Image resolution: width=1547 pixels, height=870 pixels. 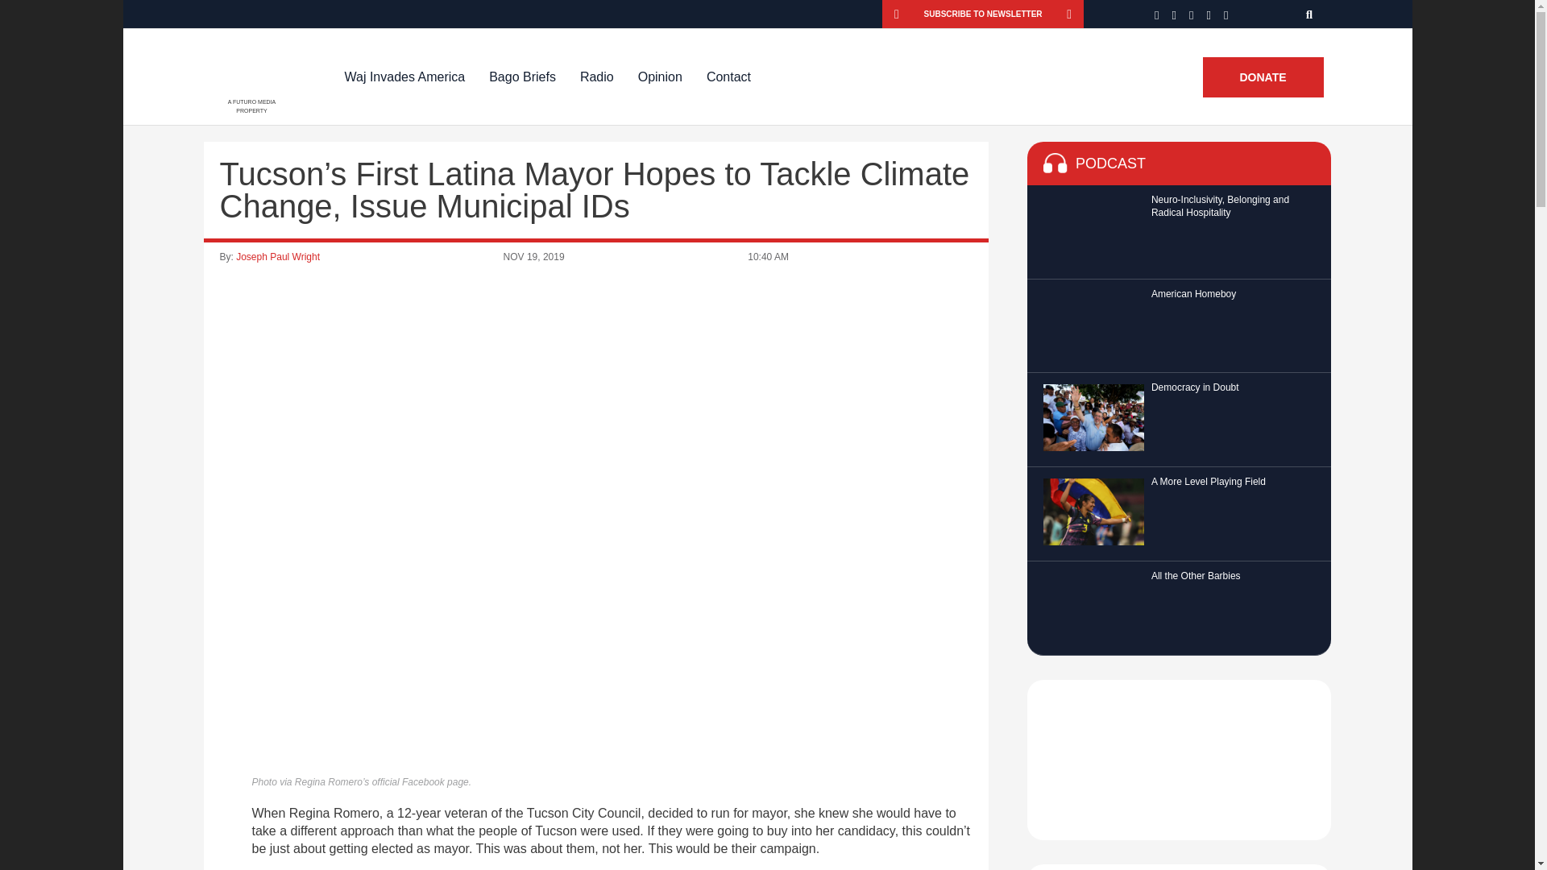 I want to click on Bago Briefs, so click(x=522, y=77).